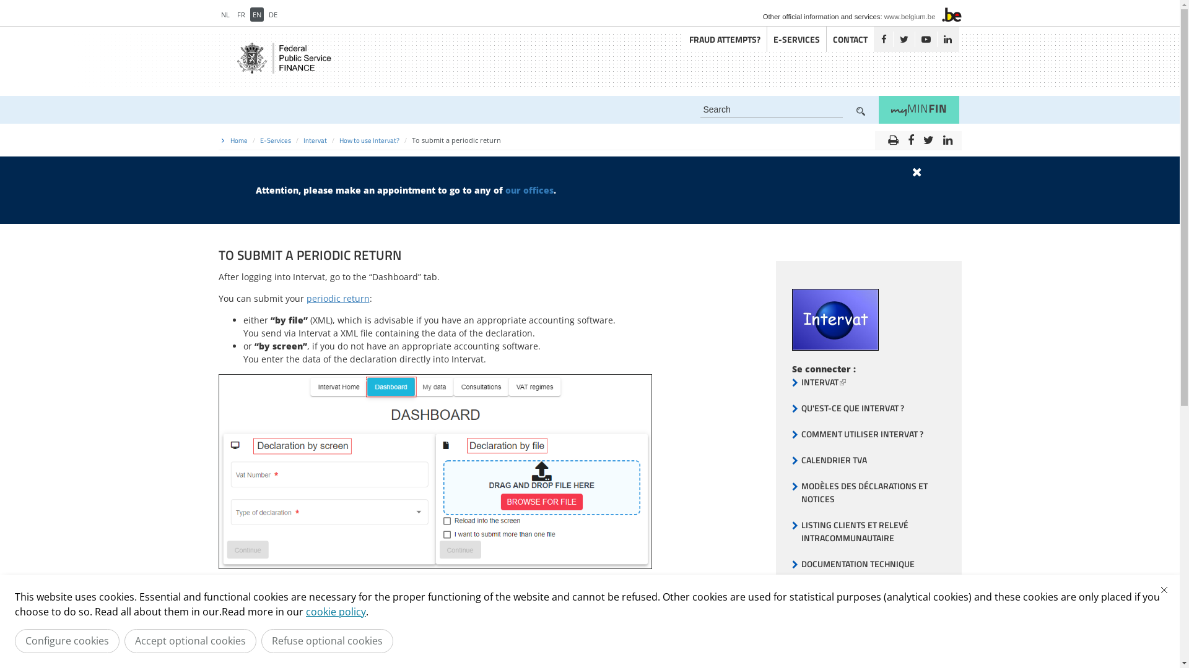  Describe the element at coordinates (947, 40) in the screenshot. I see `Linkedin` at that location.